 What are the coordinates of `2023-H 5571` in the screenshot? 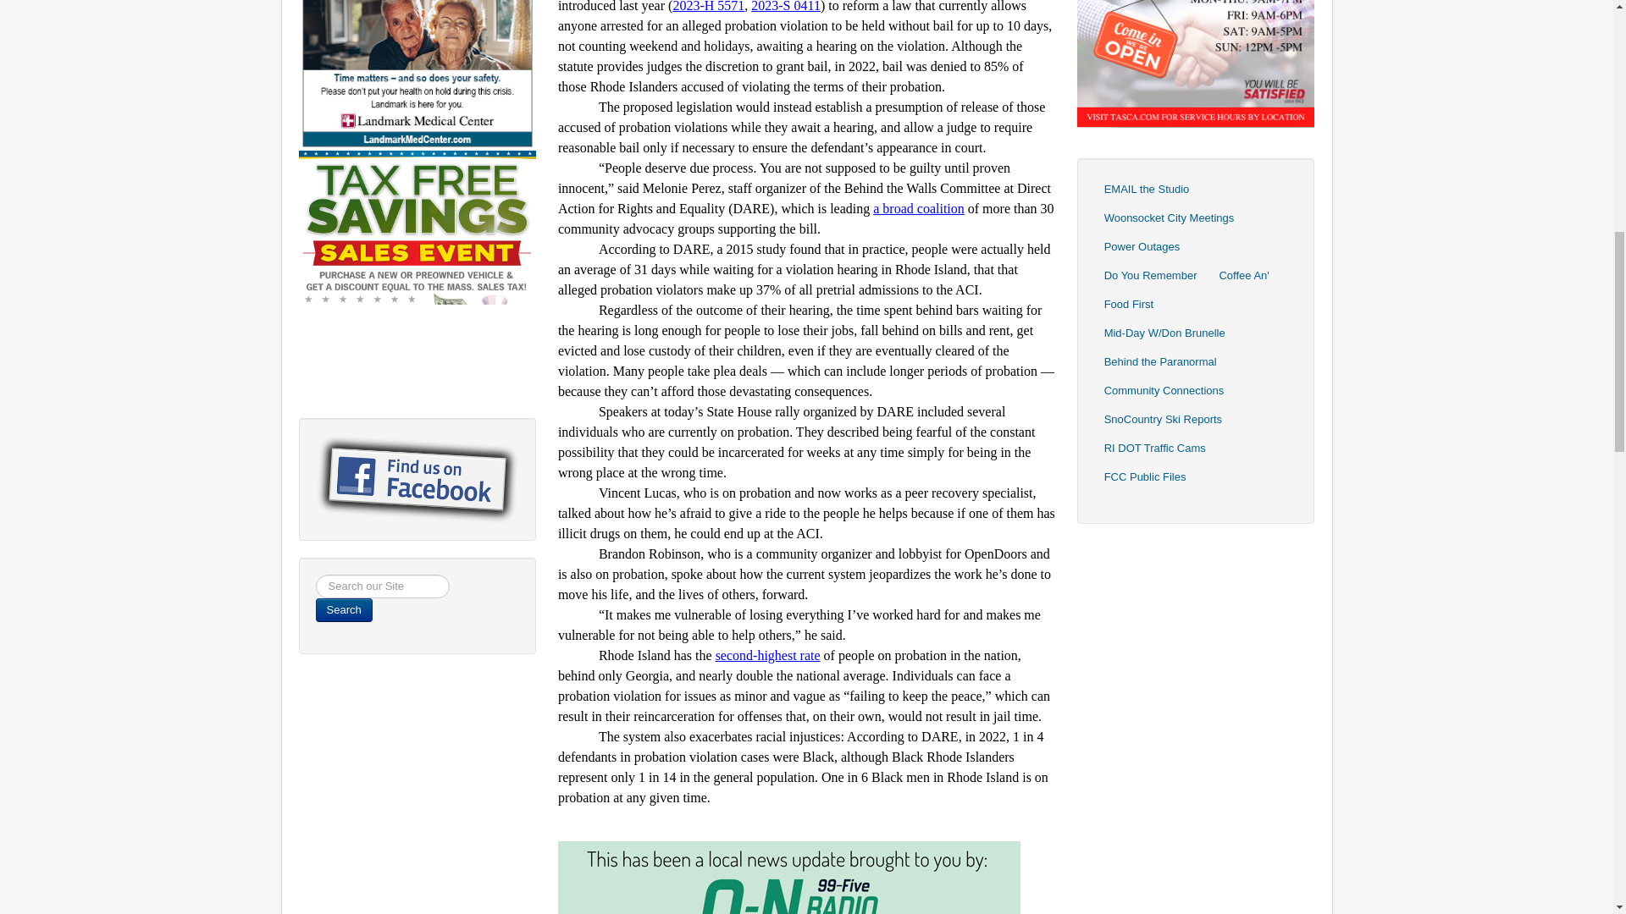 It's located at (708, 7).